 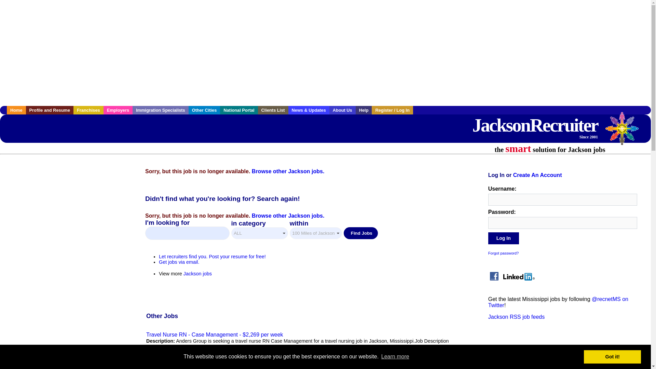 I want to click on Log In, so click(x=503, y=238).